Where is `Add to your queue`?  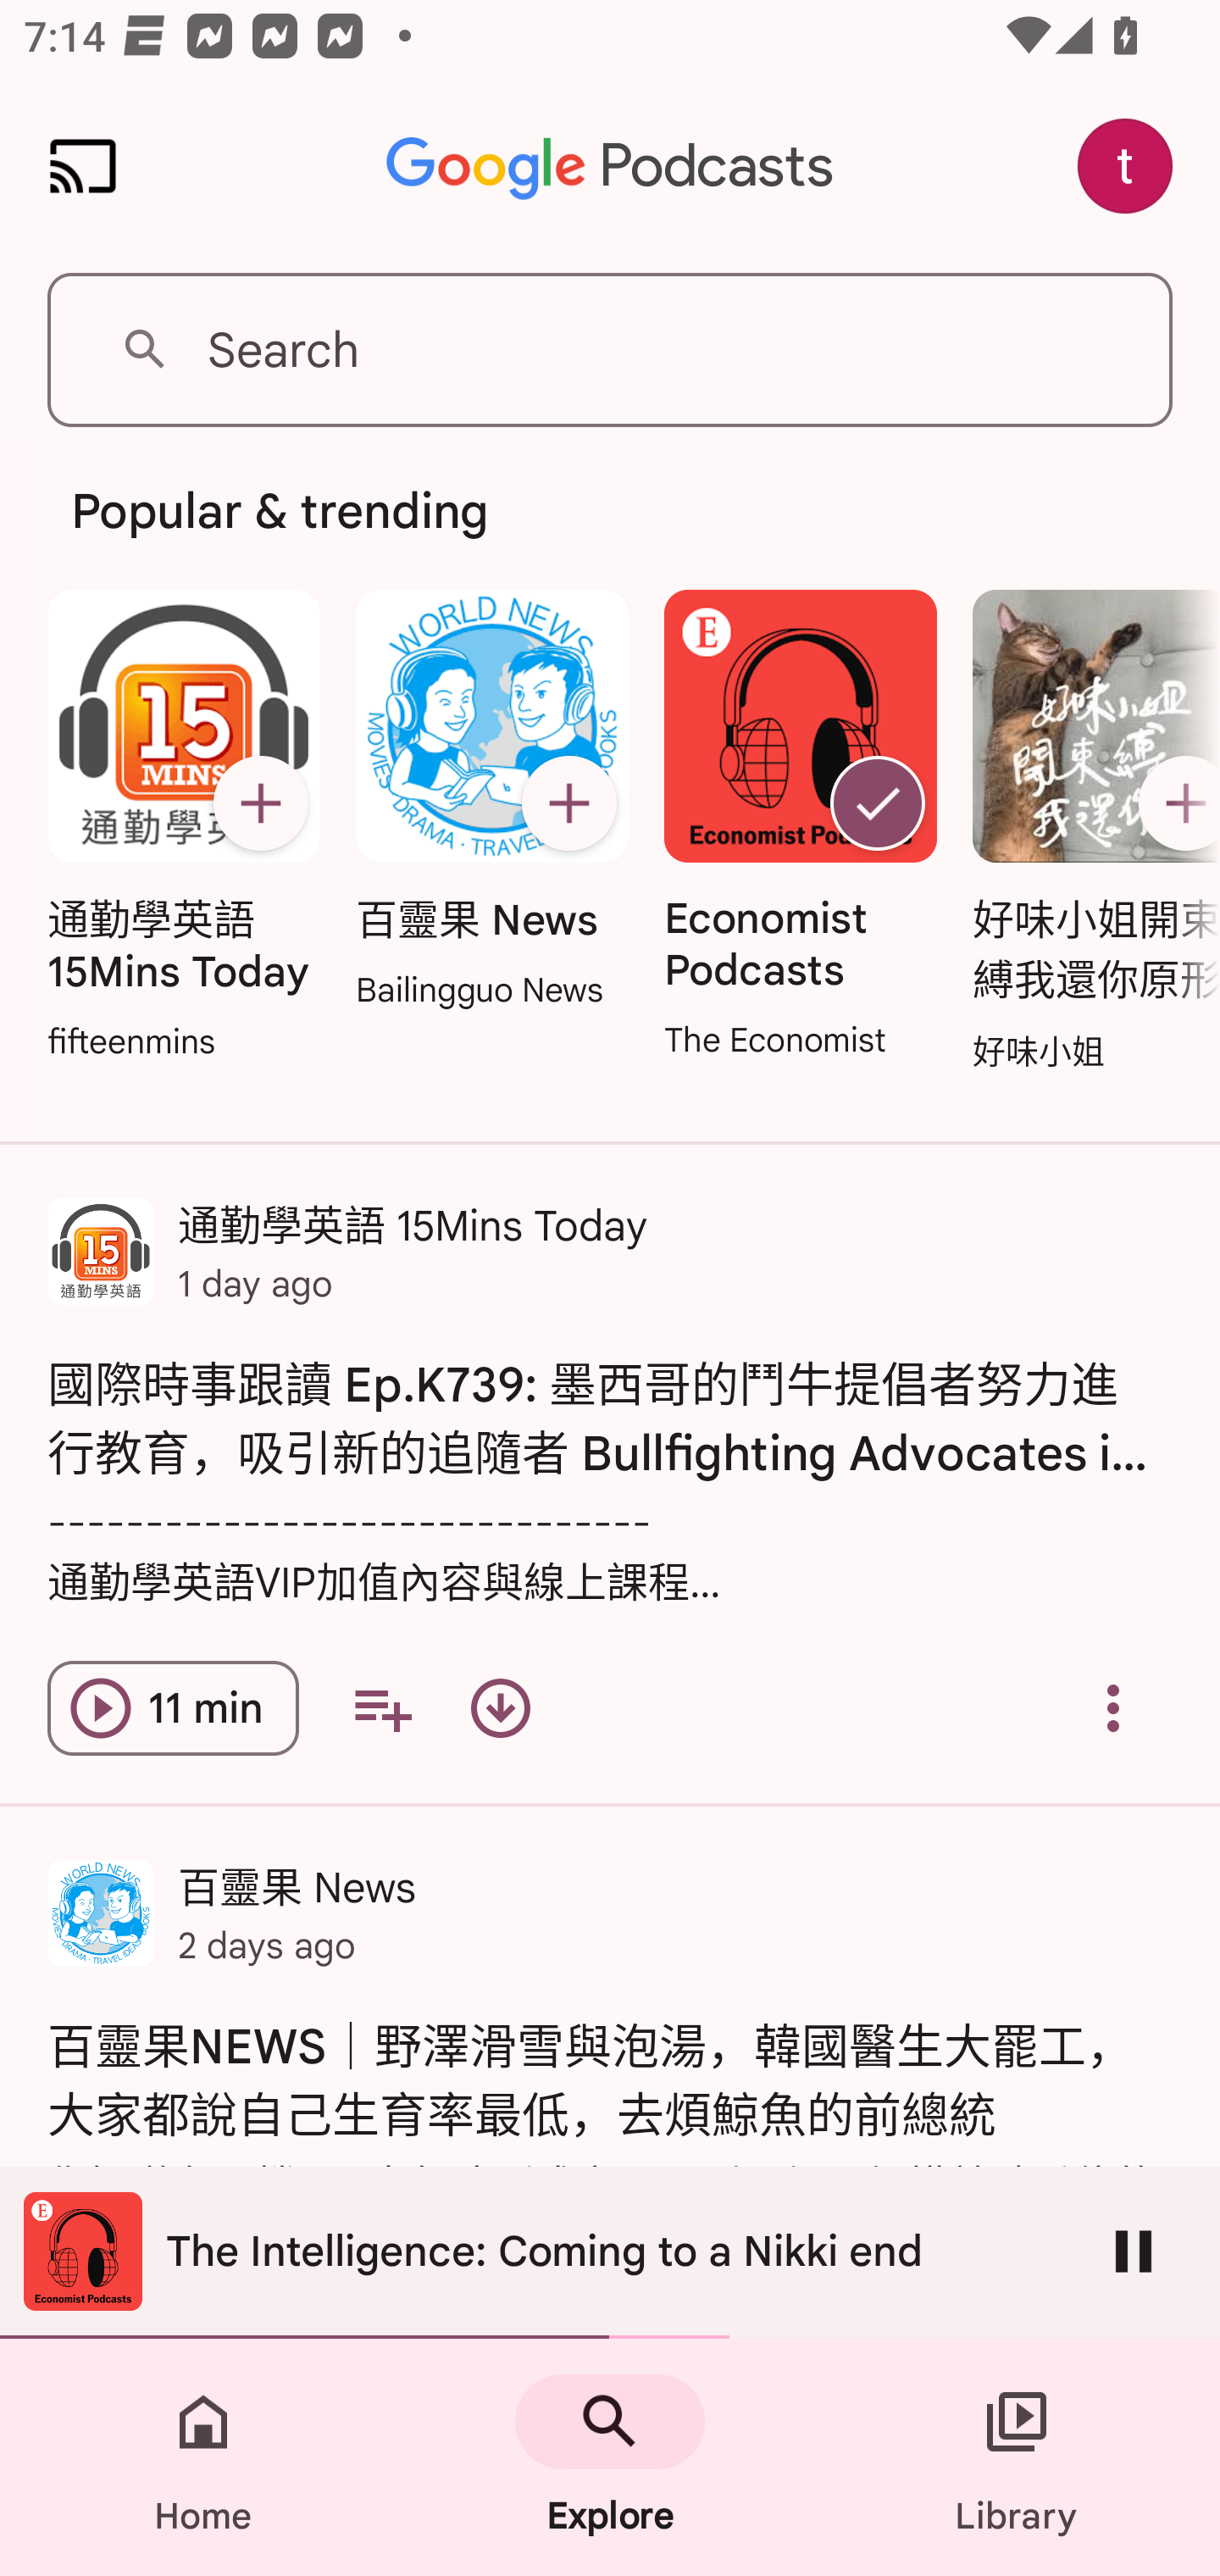
Add to your queue is located at coordinates (382, 1708).